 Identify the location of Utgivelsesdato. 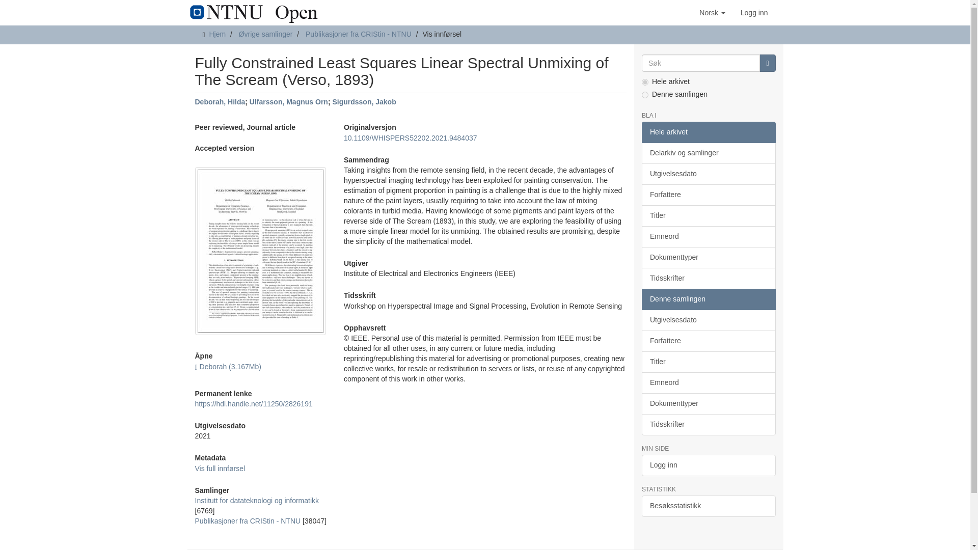
(708, 174).